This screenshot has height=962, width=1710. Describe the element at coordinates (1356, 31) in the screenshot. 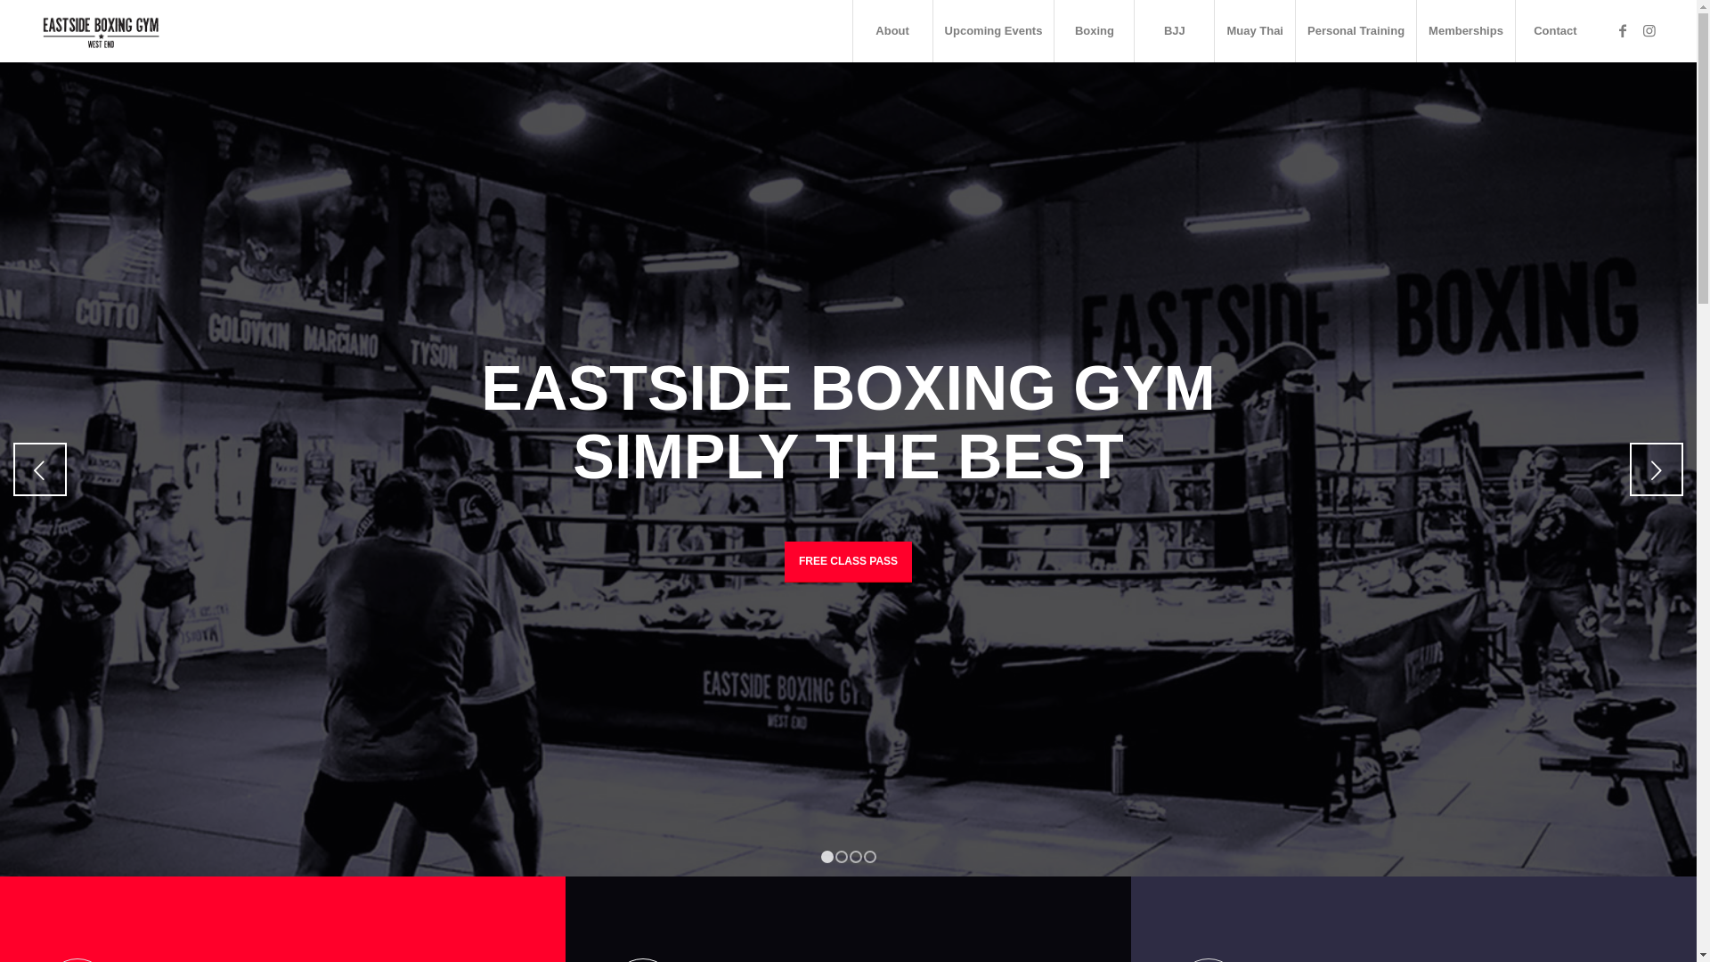

I see `Personal Training` at that location.